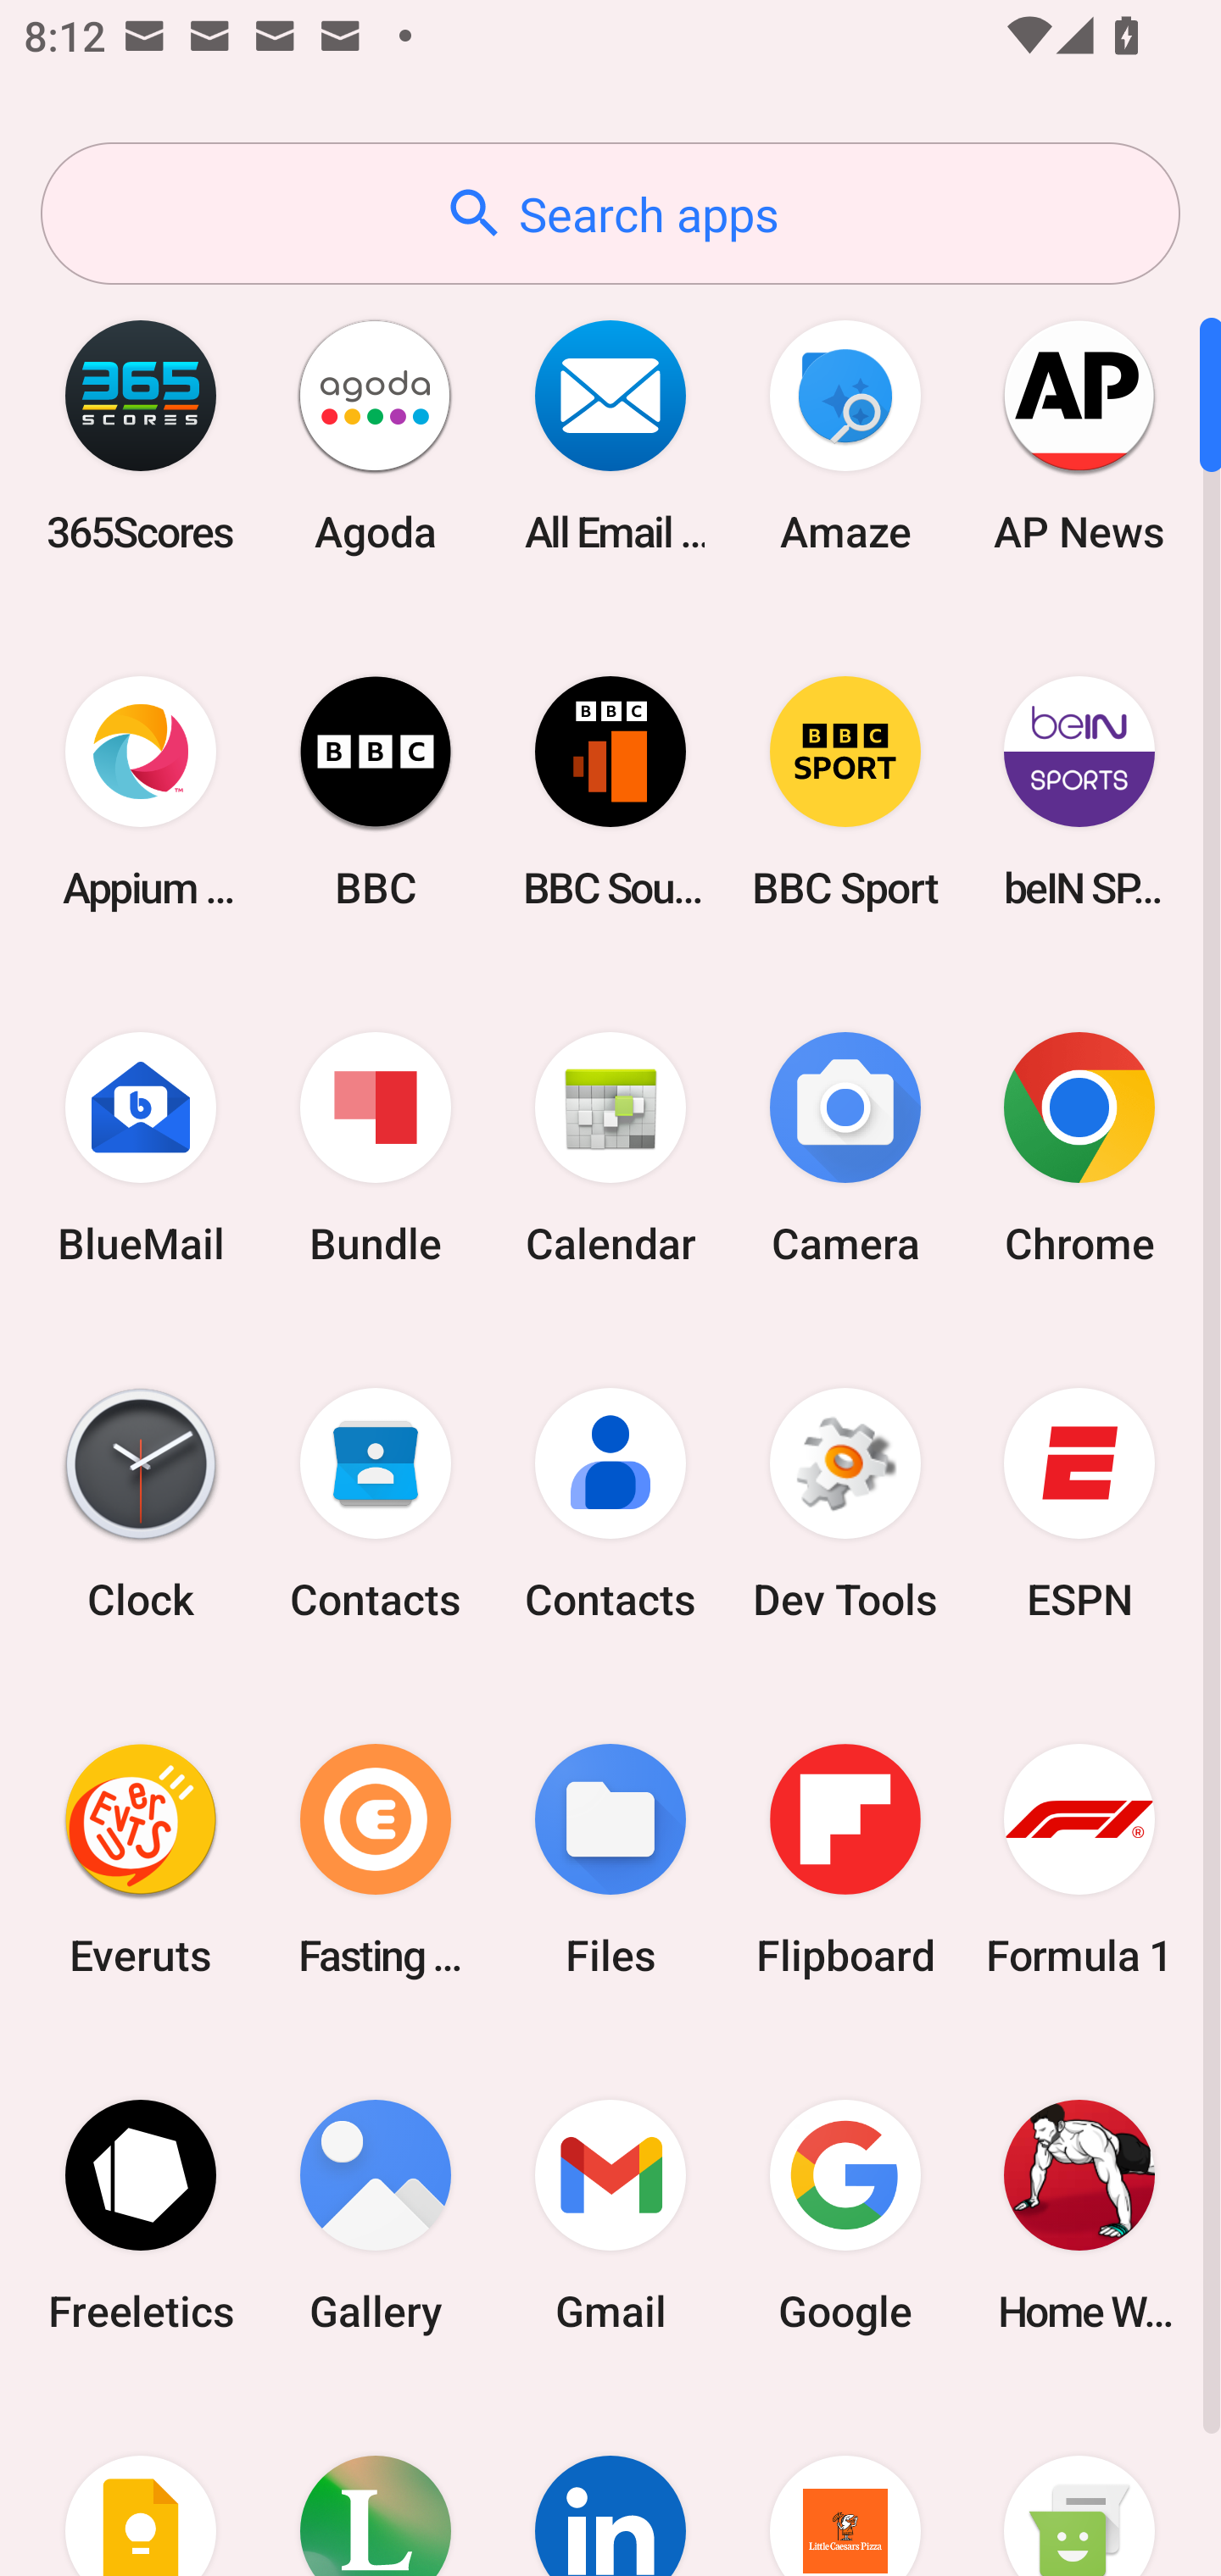  What do you see at coordinates (845, 436) in the screenshot?
I see `Amaze` at bounding box center [845, 436].